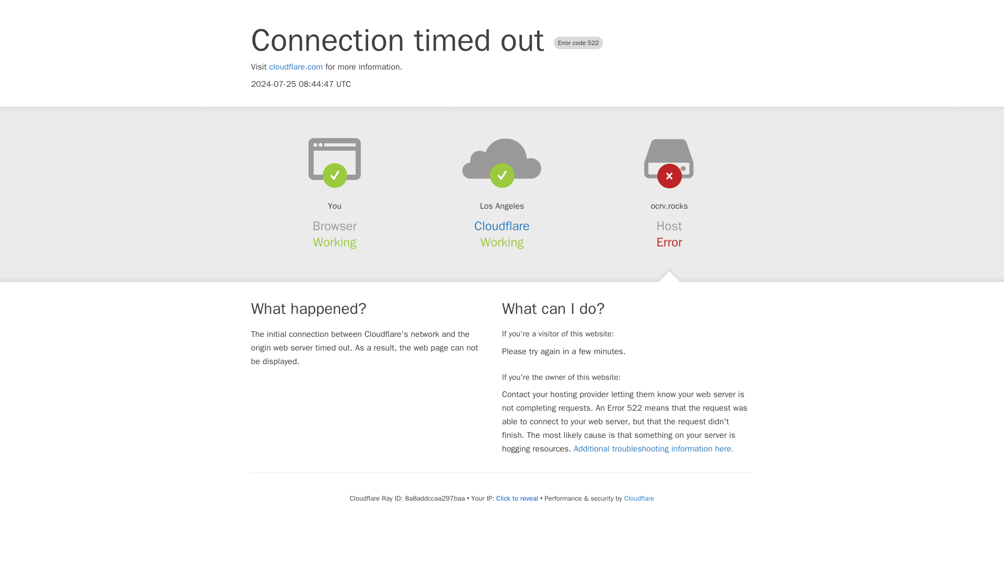 This screenshot has width=1004, height=565. Describe the element at coordinates (639, 498) in the screenshot. I see `Cloudflare` at that location.